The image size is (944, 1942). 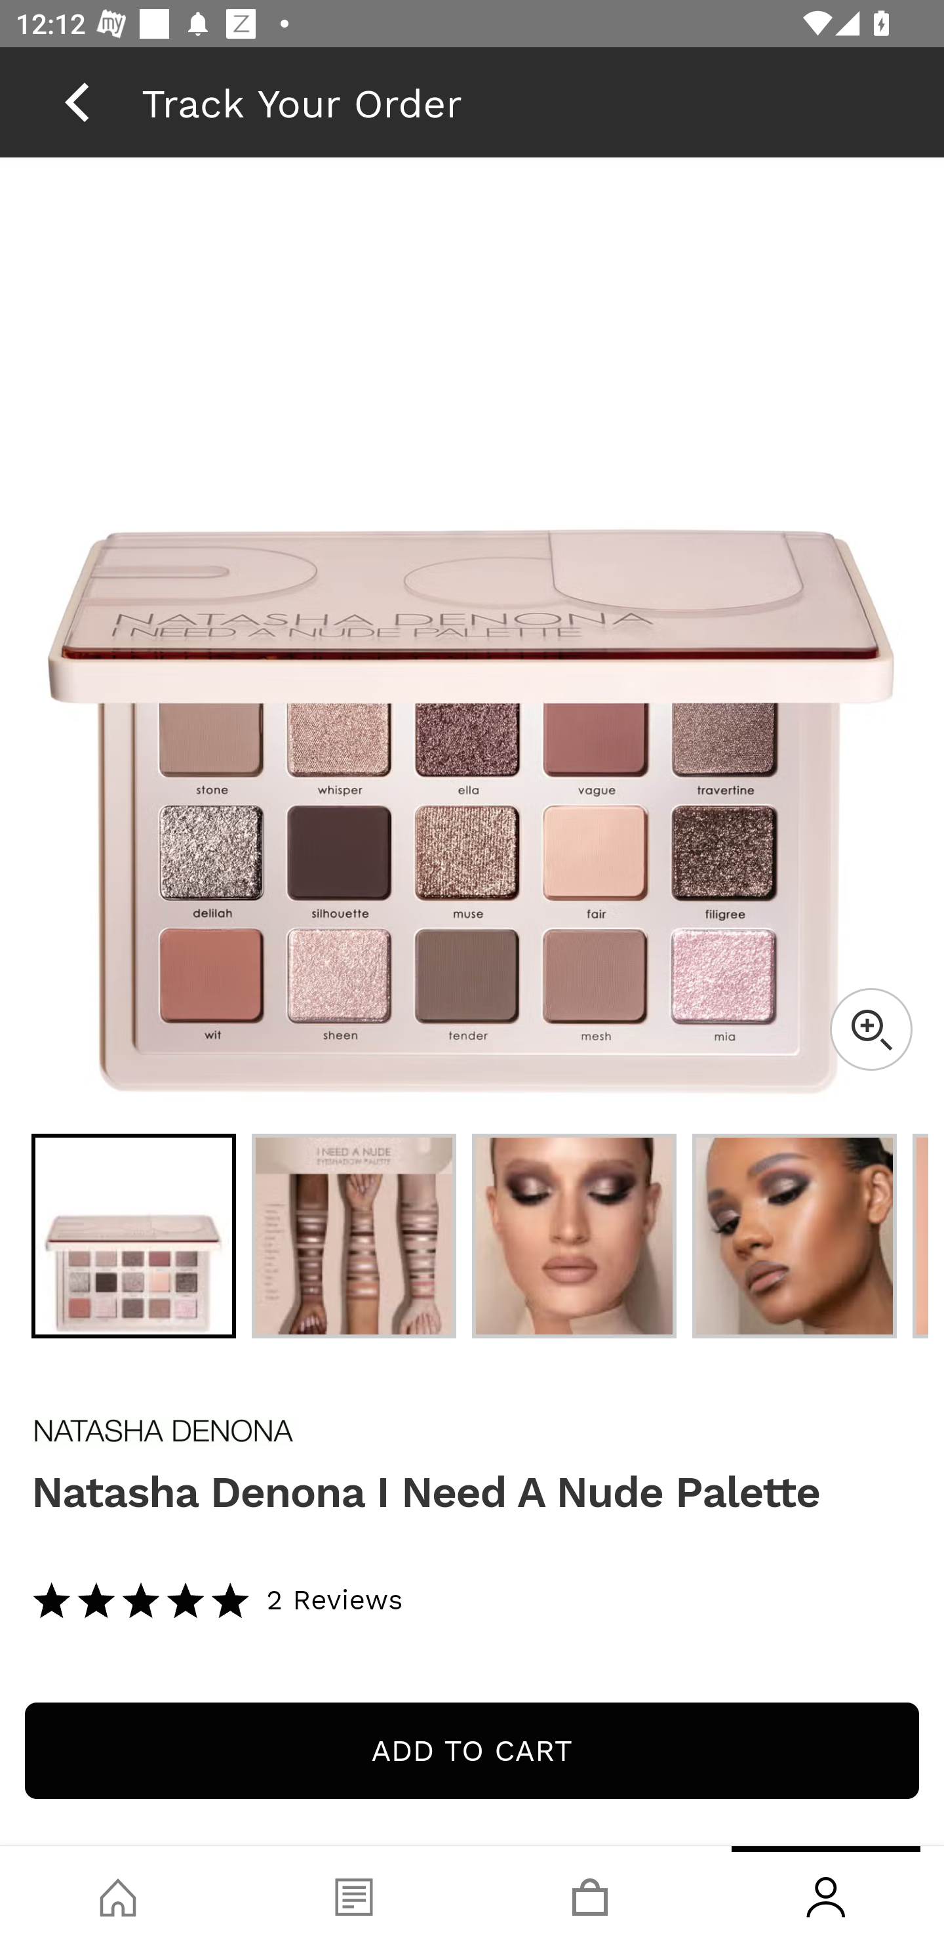 What do you see at coordinates (871, 1029) in the screenshot?
I see `Zoom` at bounding box center [871, 1029].